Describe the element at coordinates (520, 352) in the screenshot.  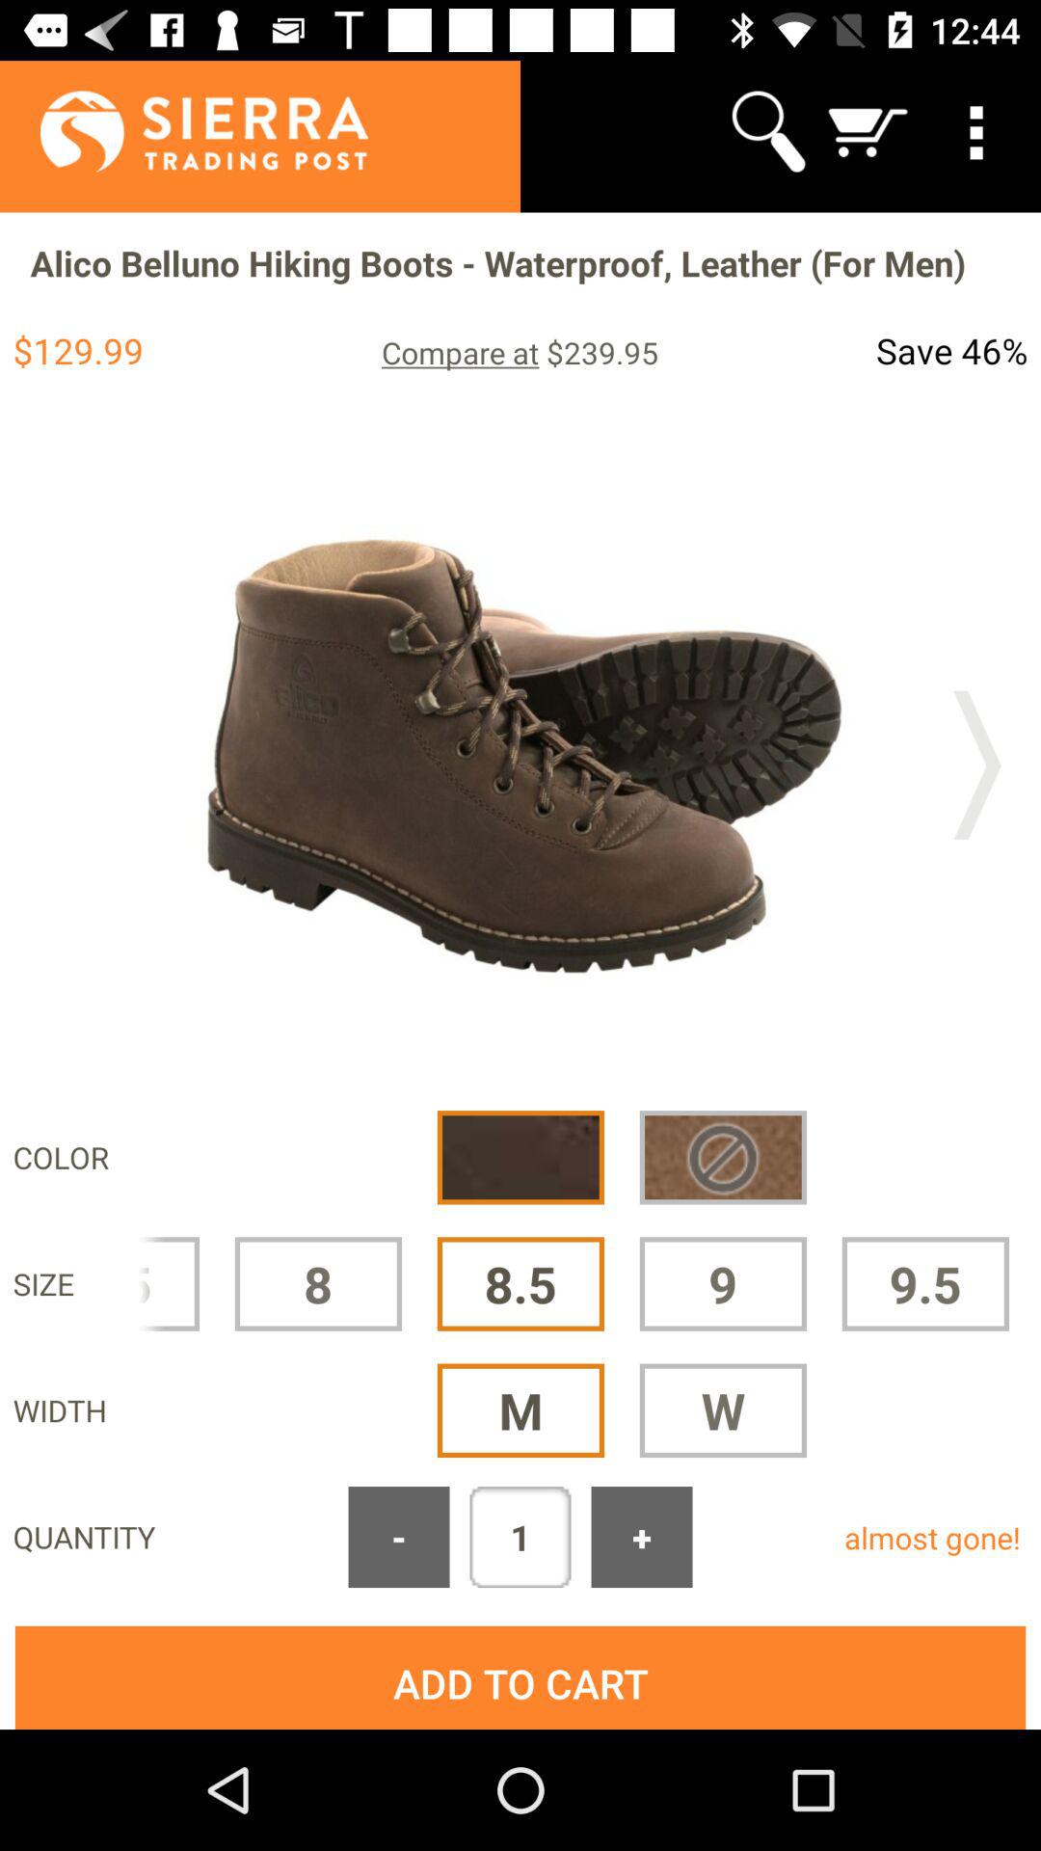
I see `tap item to the left of save 46%` at that location.